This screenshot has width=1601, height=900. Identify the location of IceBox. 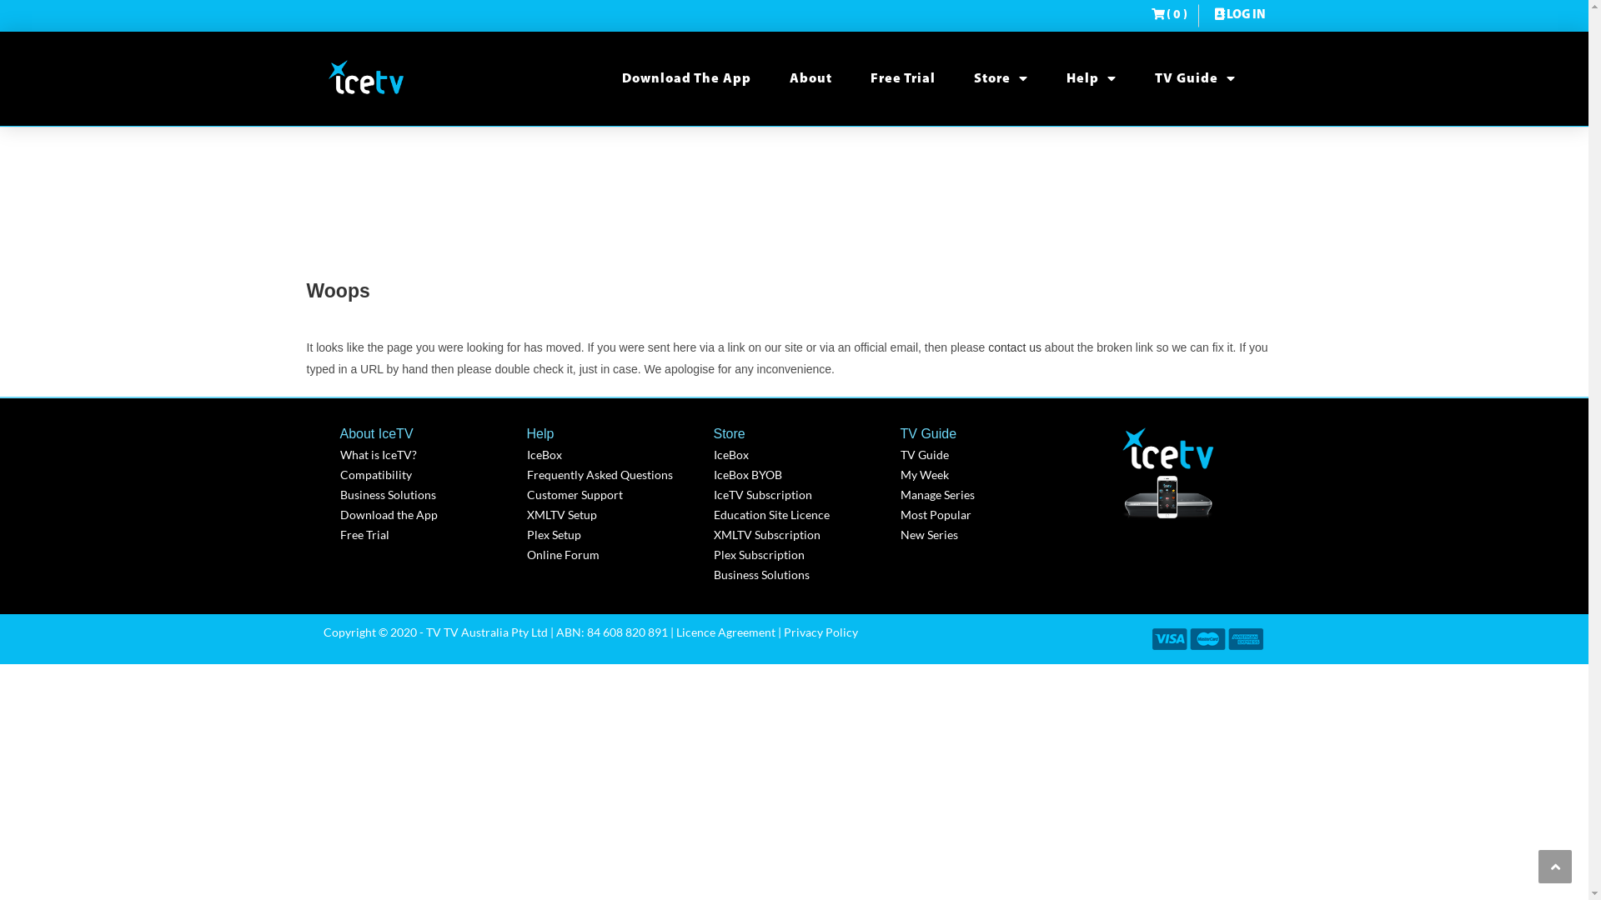
(612, 455).